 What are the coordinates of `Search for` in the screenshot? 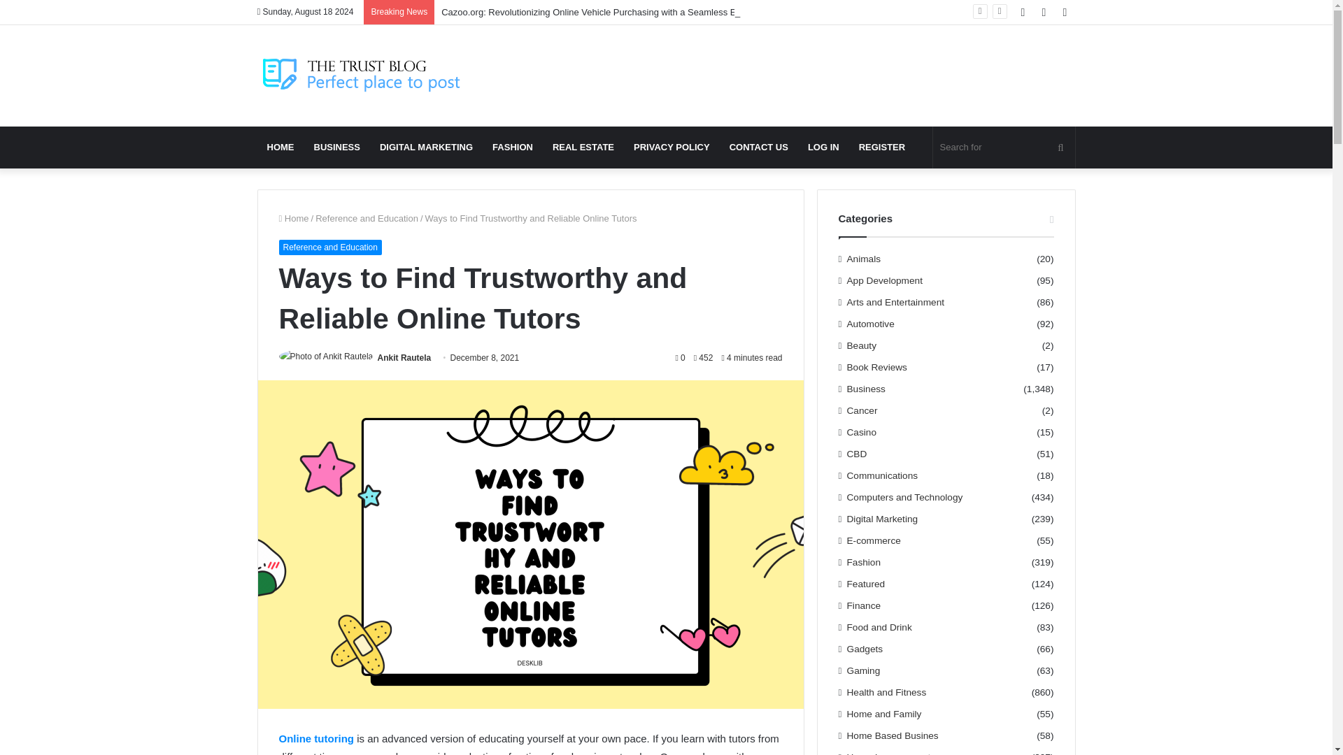 It's located at (1004, 147).